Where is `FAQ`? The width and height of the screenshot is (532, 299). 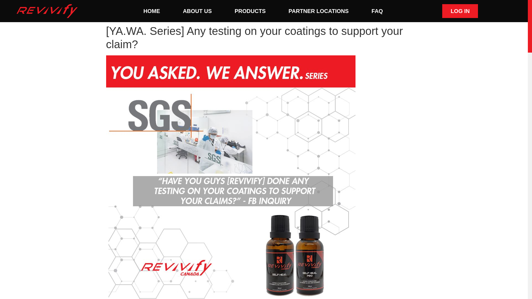 FAQ is located at coordinates (377, 11).